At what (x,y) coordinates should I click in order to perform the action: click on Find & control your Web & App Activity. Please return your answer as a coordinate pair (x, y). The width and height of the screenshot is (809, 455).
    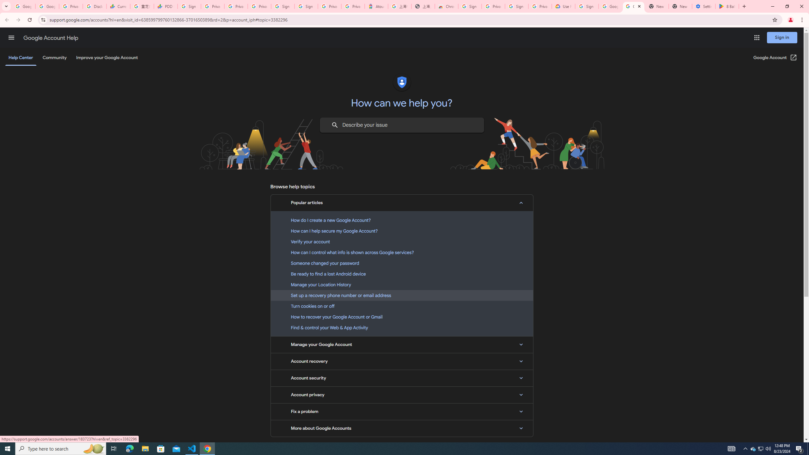
    Looking at the image, I should click on (402, 327).